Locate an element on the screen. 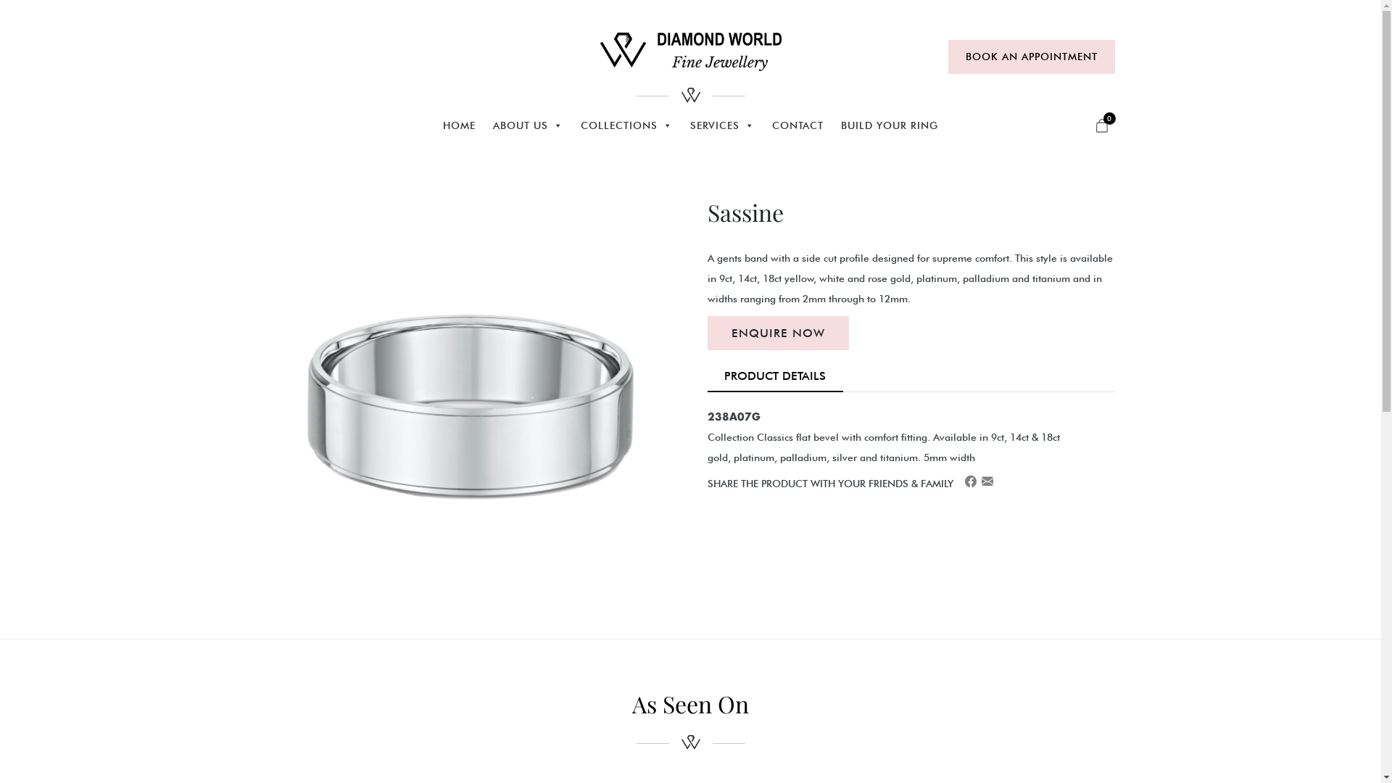  ABOUT US is located at coordinates (528, 128).